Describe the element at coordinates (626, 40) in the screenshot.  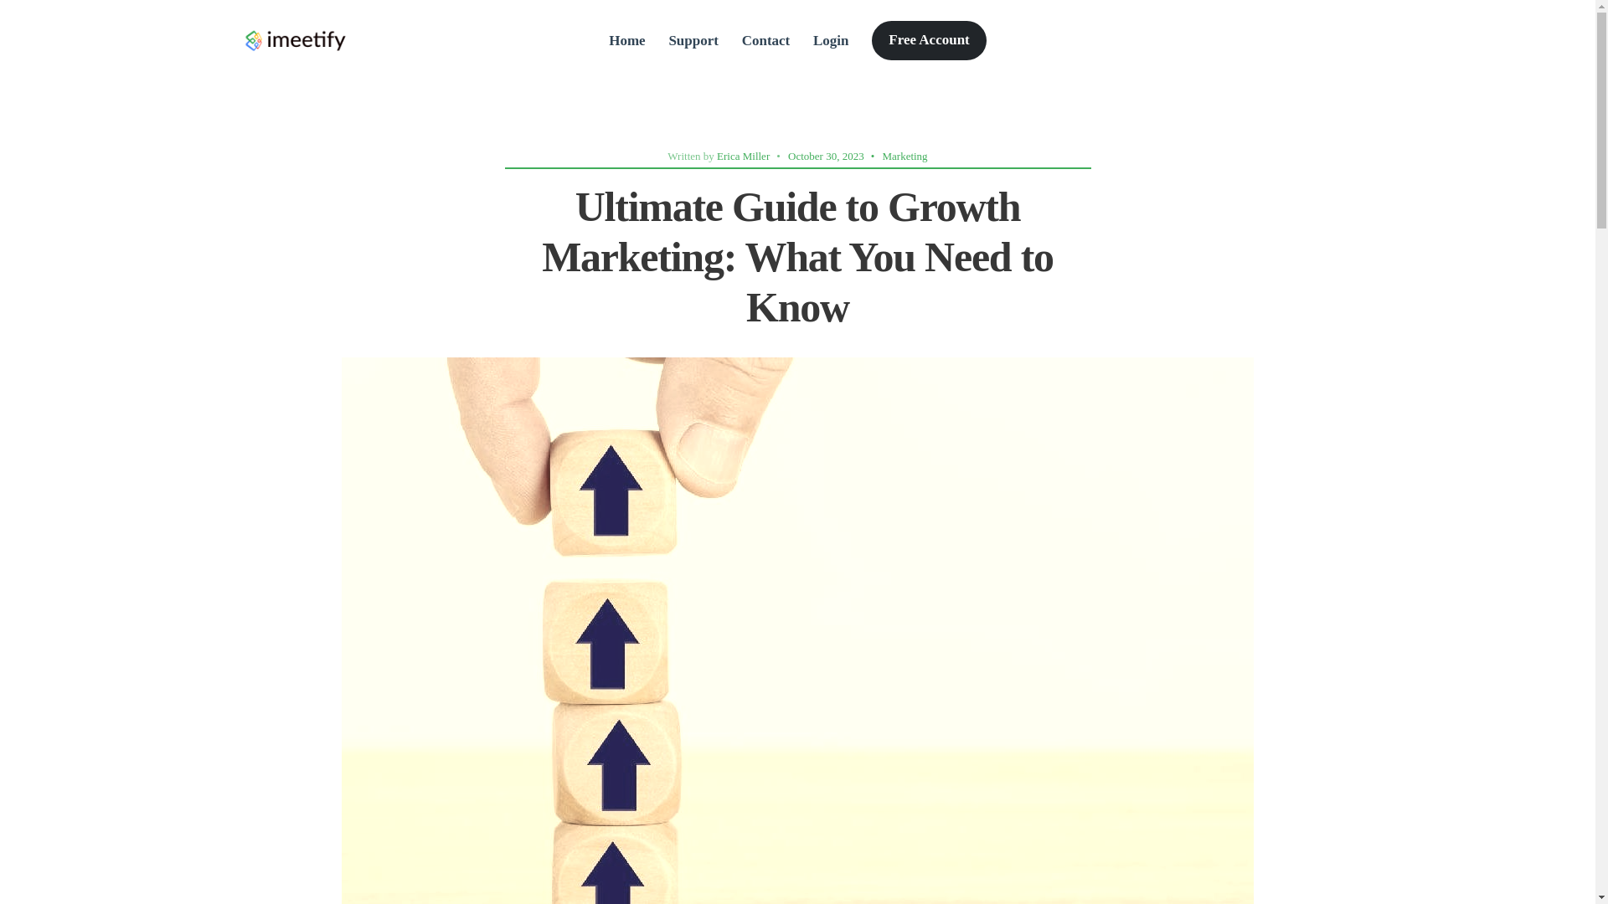
I see `Home` at that location.